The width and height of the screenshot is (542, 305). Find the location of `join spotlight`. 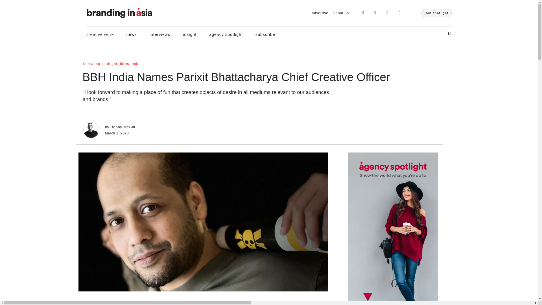

join spotlight is located at coordinates (437, 13).